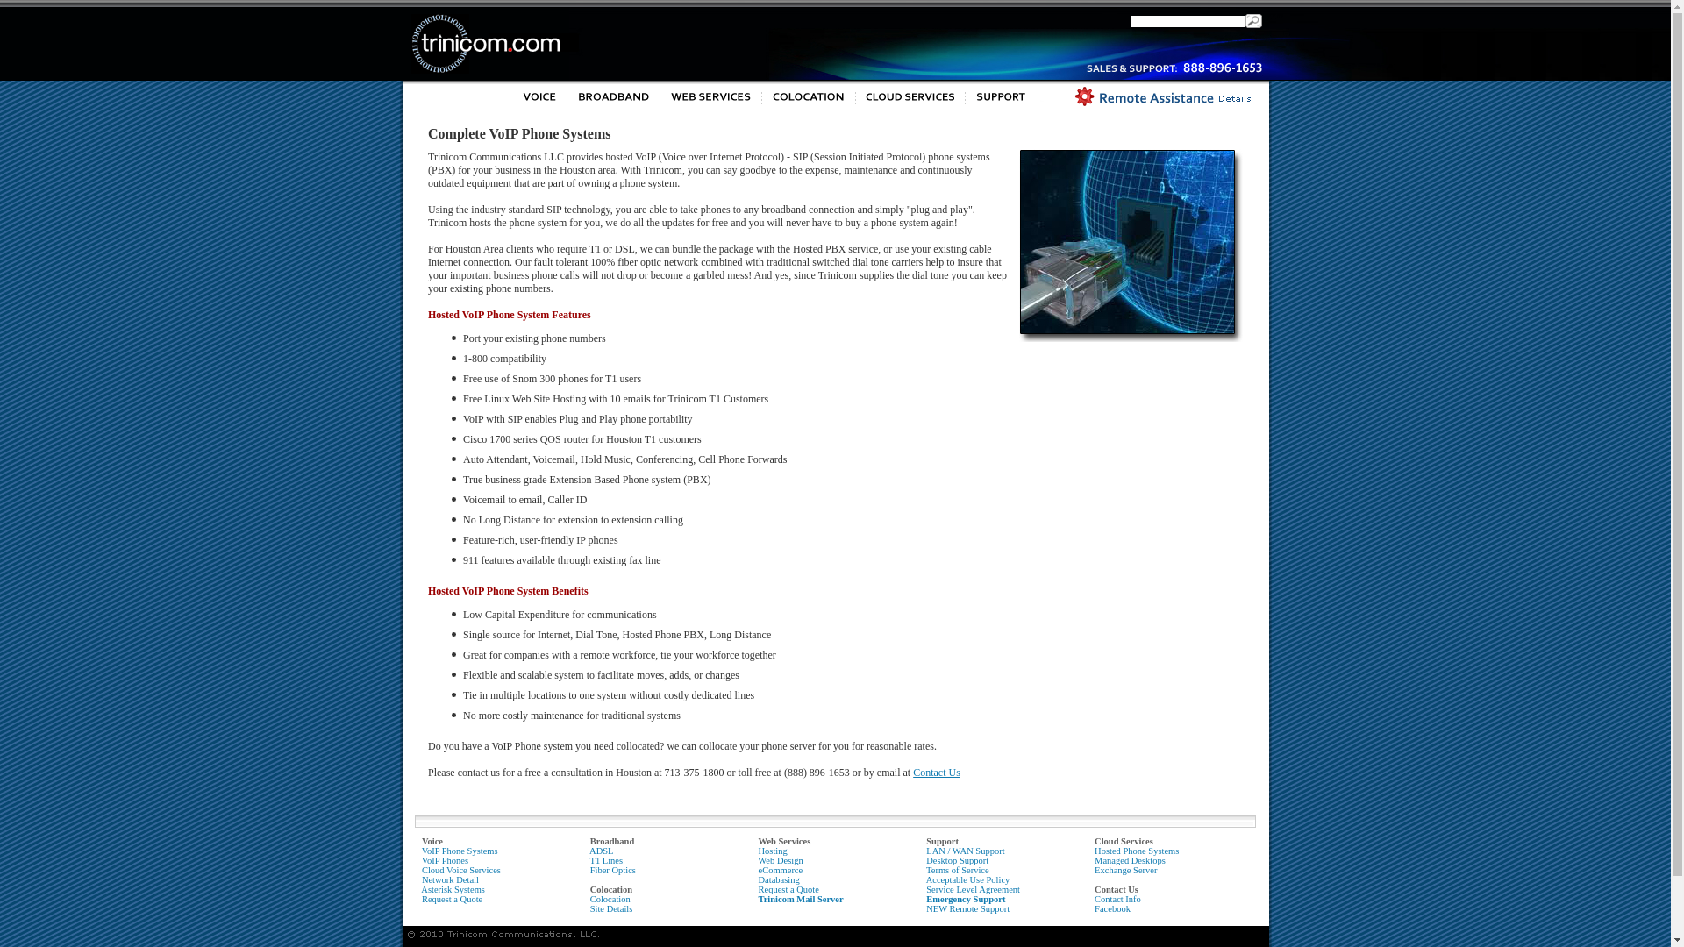  What do you see at coordinates (1137, 851) in the screenshot?
I see `Hosted Phone Systems` at bounding box center [1137, 851].